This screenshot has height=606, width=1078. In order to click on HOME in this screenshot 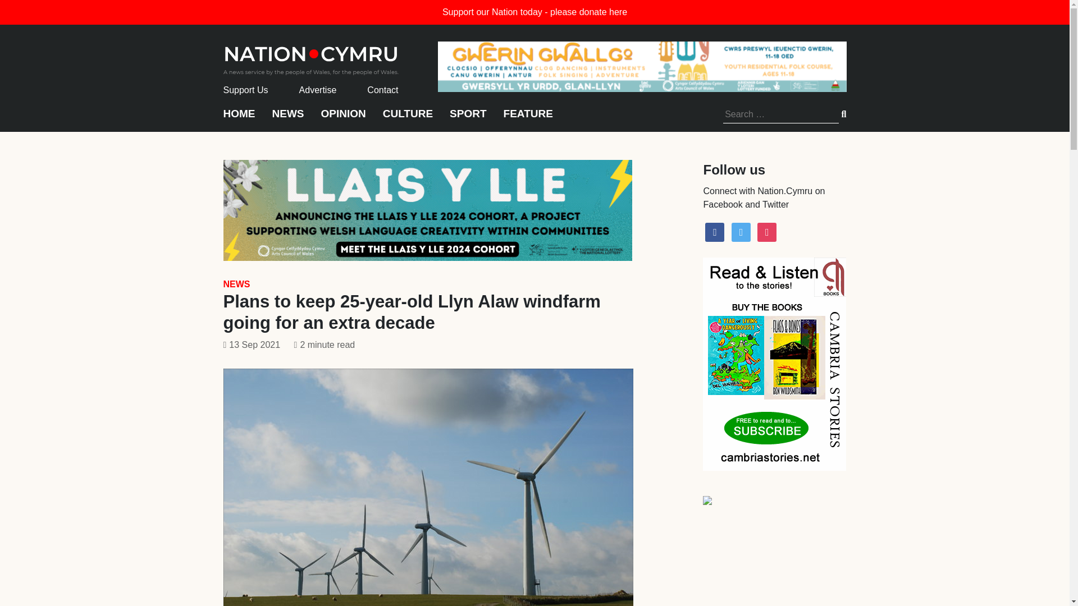, I will do `click(239, 119)`.